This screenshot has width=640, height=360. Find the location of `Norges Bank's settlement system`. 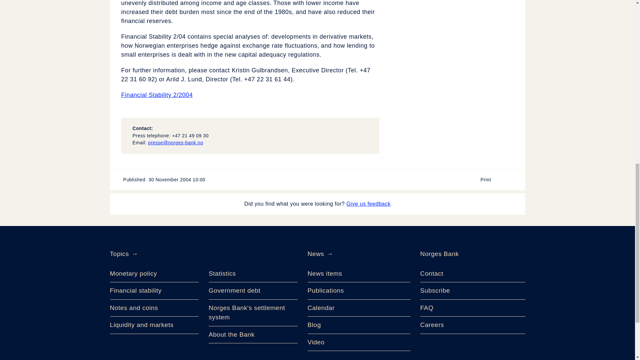

Norges Bank's settlement system is located at coordinates (253, 313).